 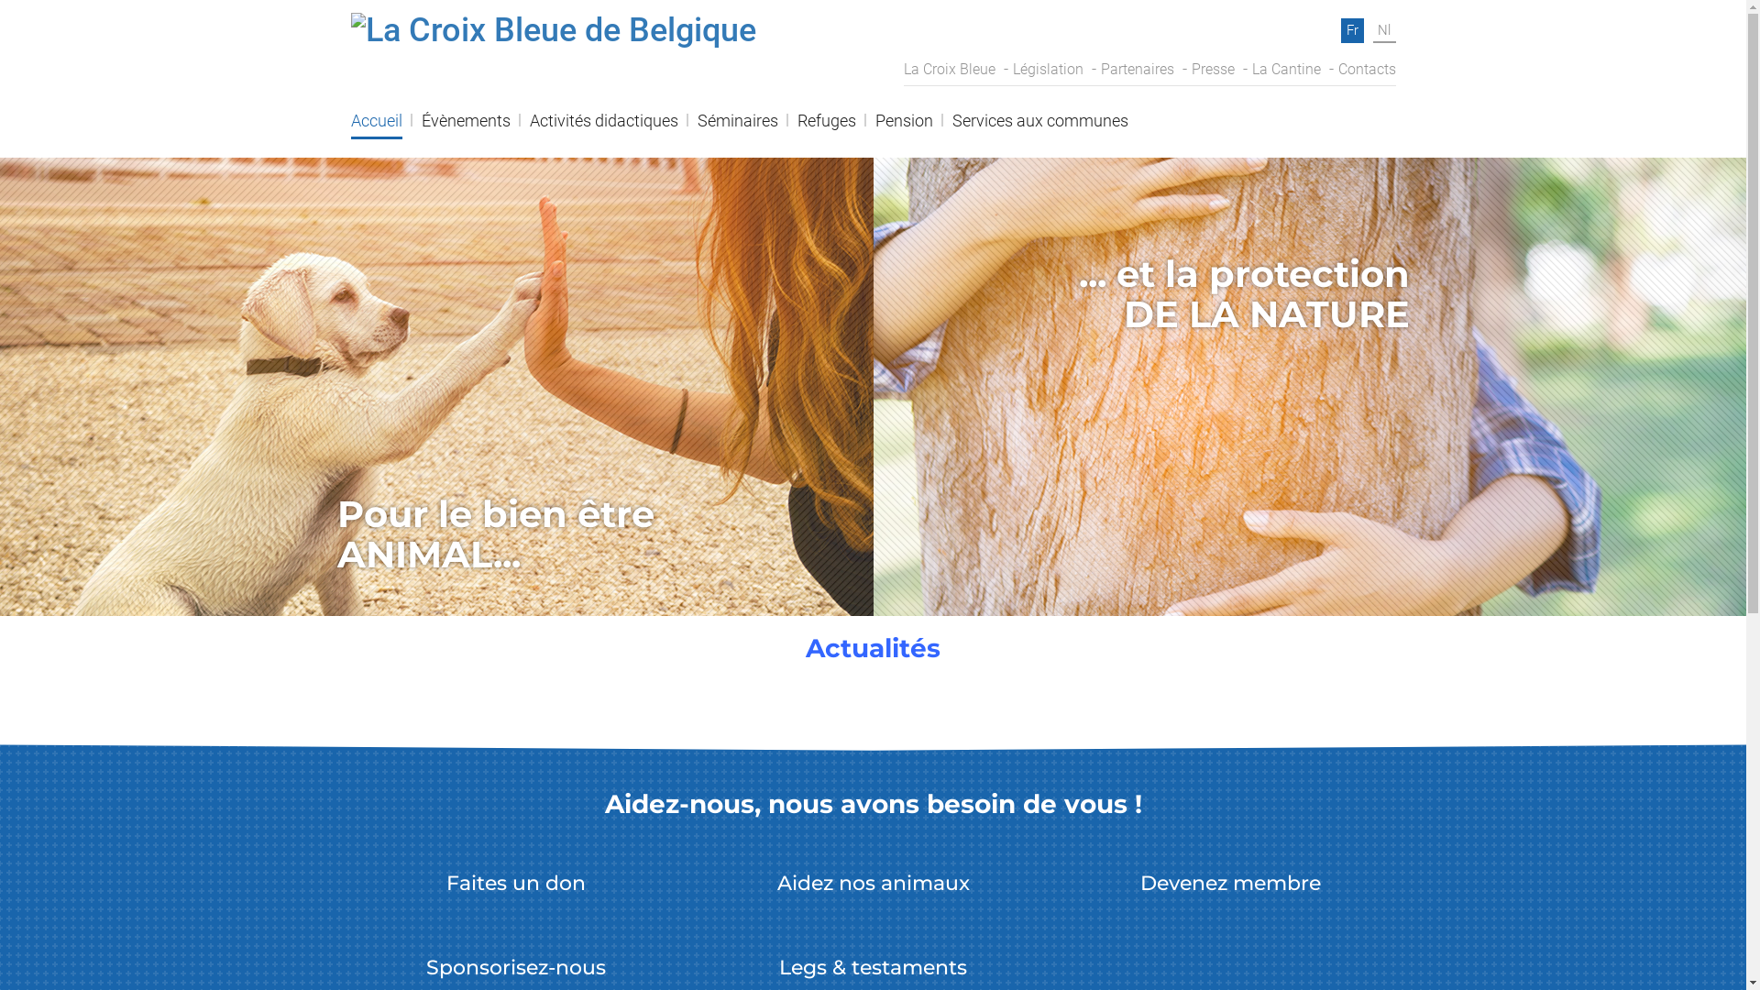 I want to click on Services aux communes, so click(x=1039, y=126).